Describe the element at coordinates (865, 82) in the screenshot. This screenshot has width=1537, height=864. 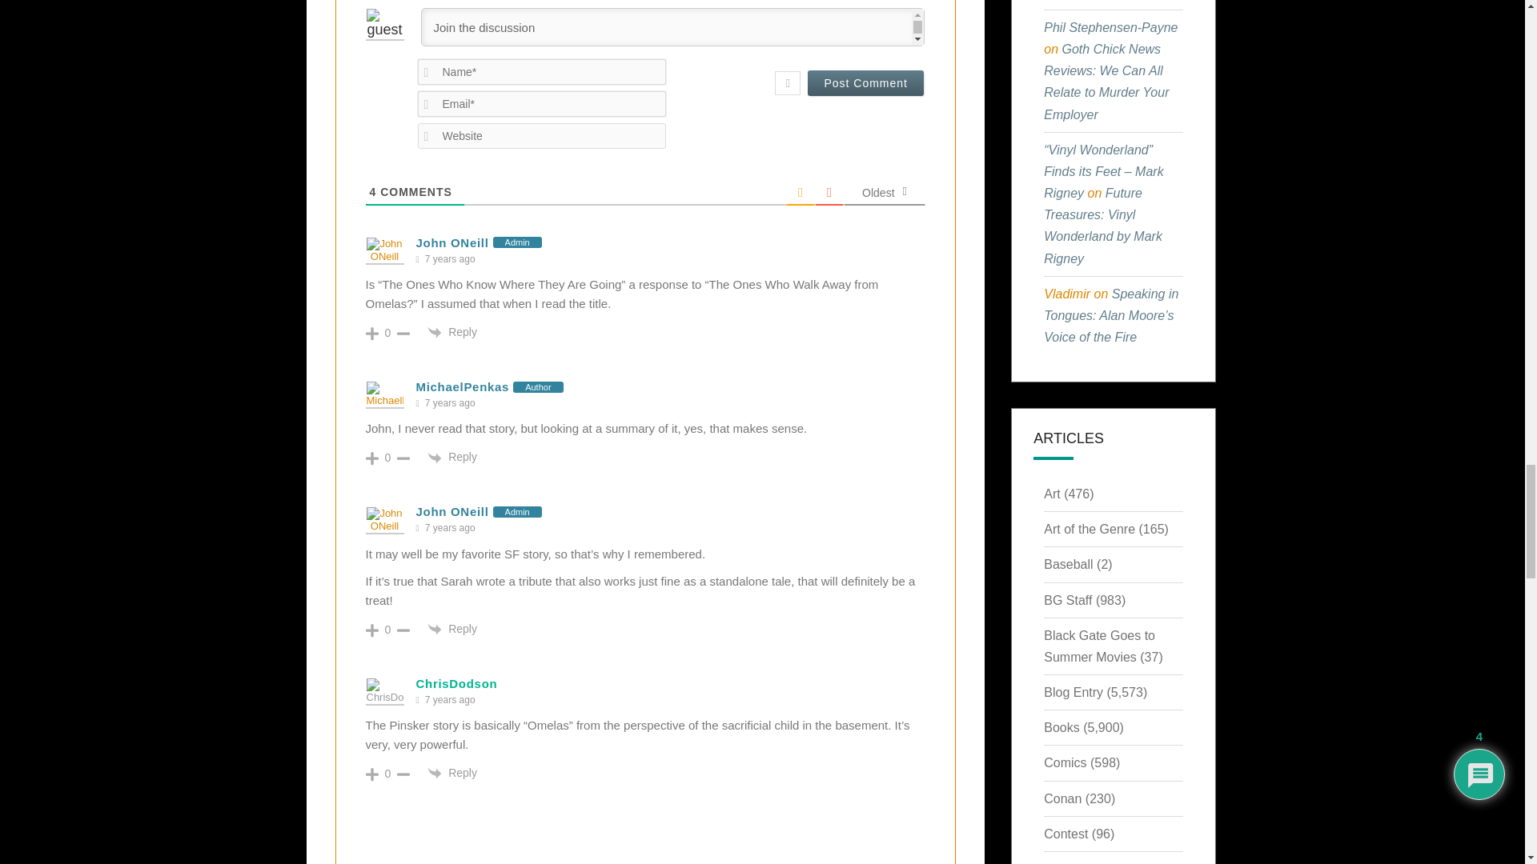
I see `Post Comment` at that location.